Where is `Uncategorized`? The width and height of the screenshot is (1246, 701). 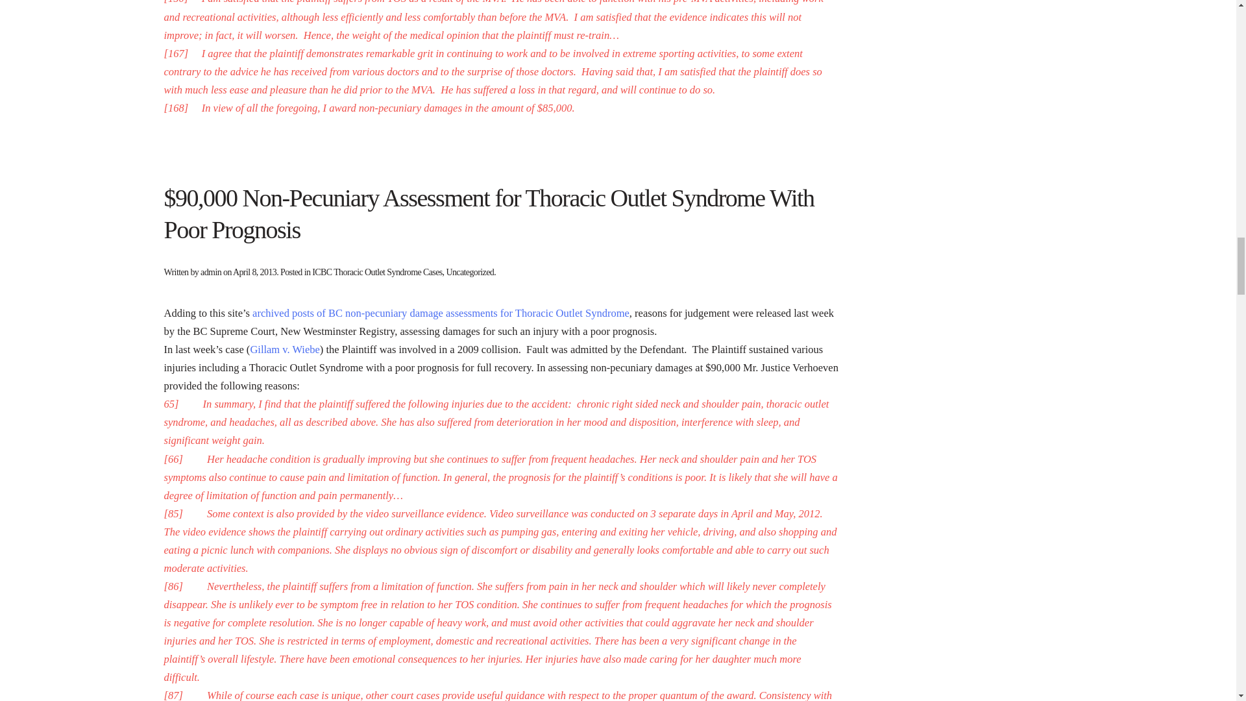
Uncategorized is located at coordinates (470, 271).